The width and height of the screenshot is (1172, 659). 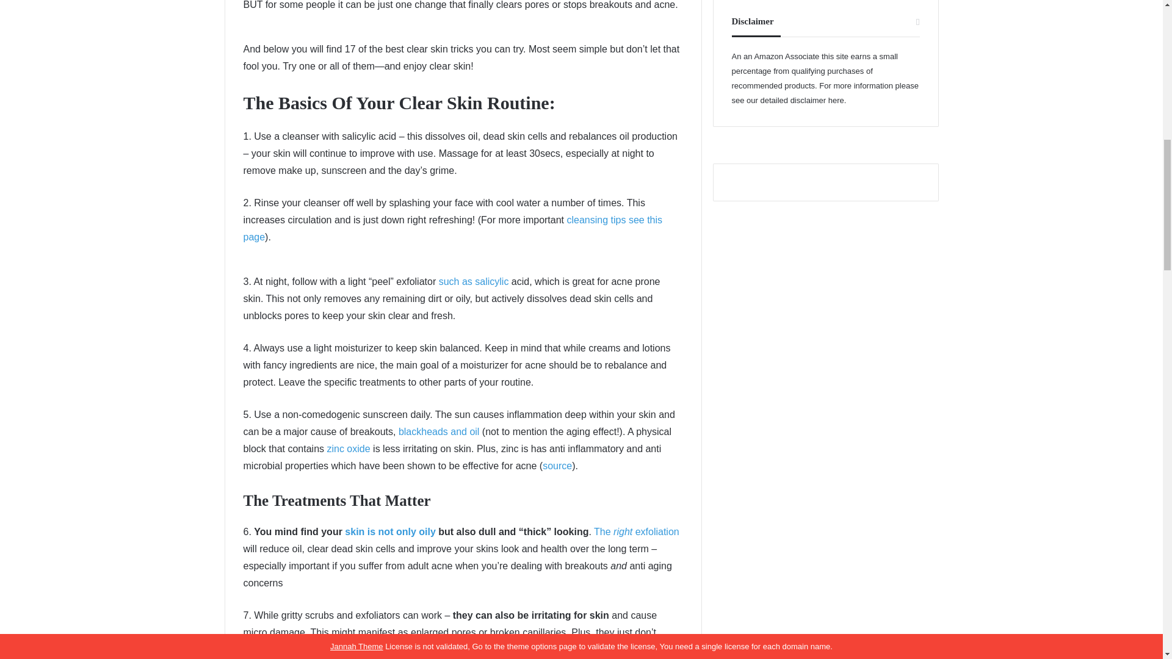 What do you see at coordinates (475, 281) in the screenshot?
I see `such as salicylic ` at bounding box center [475, 281].